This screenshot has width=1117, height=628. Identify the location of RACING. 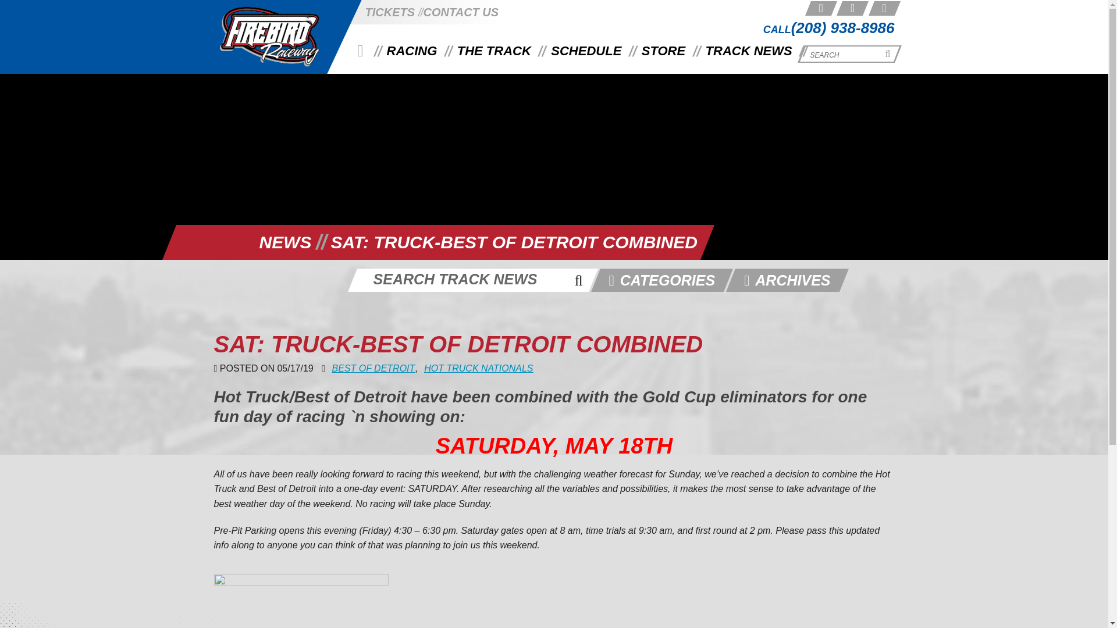
(412, 51).